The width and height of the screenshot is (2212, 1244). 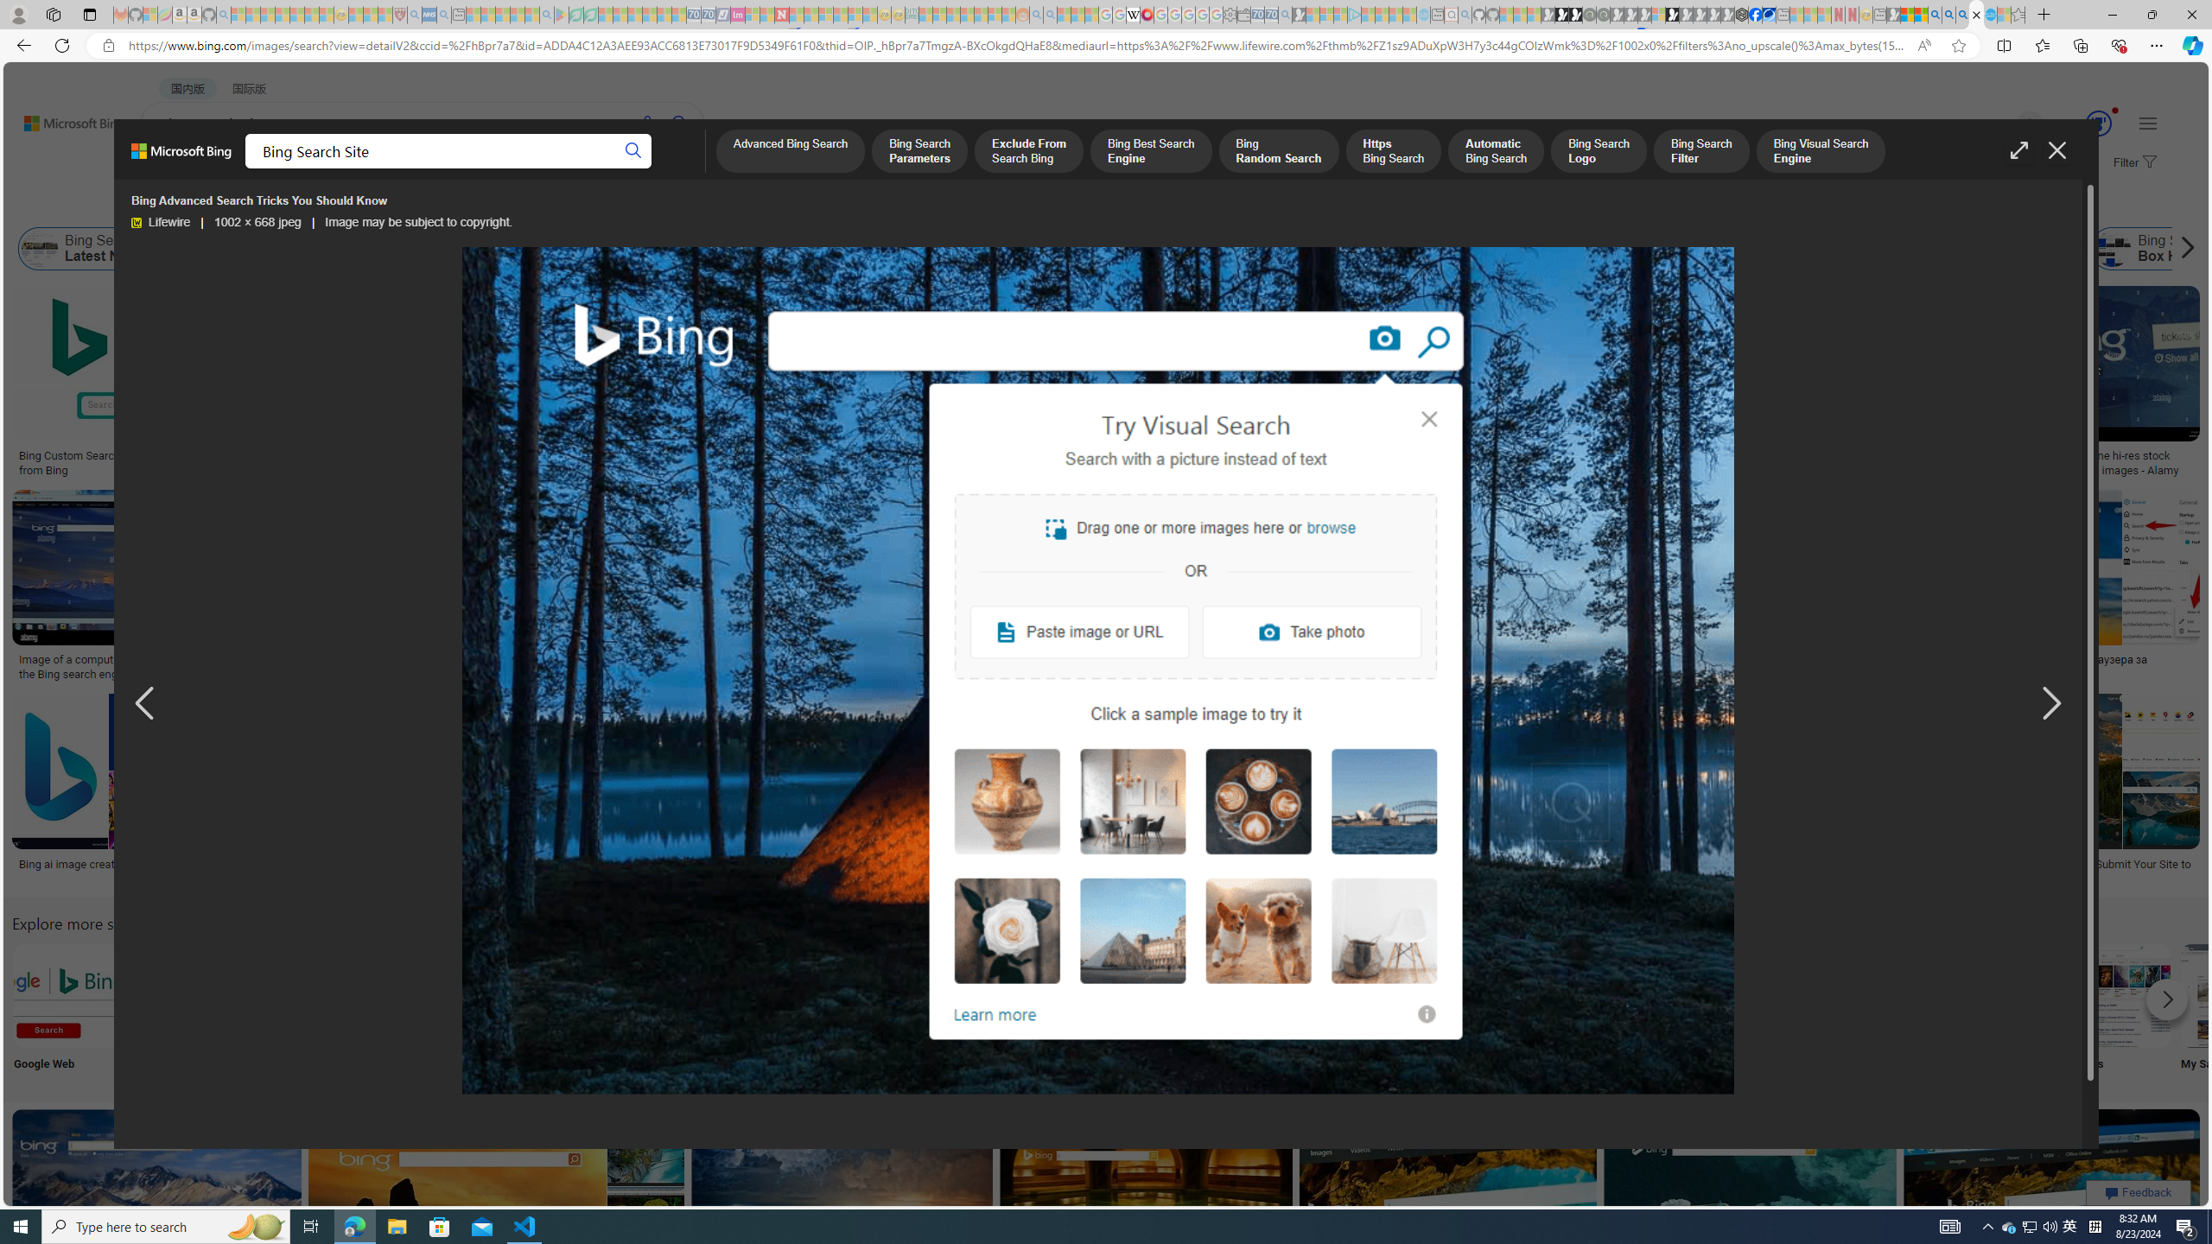 I want to click on Color, so click(x=264, y=206).